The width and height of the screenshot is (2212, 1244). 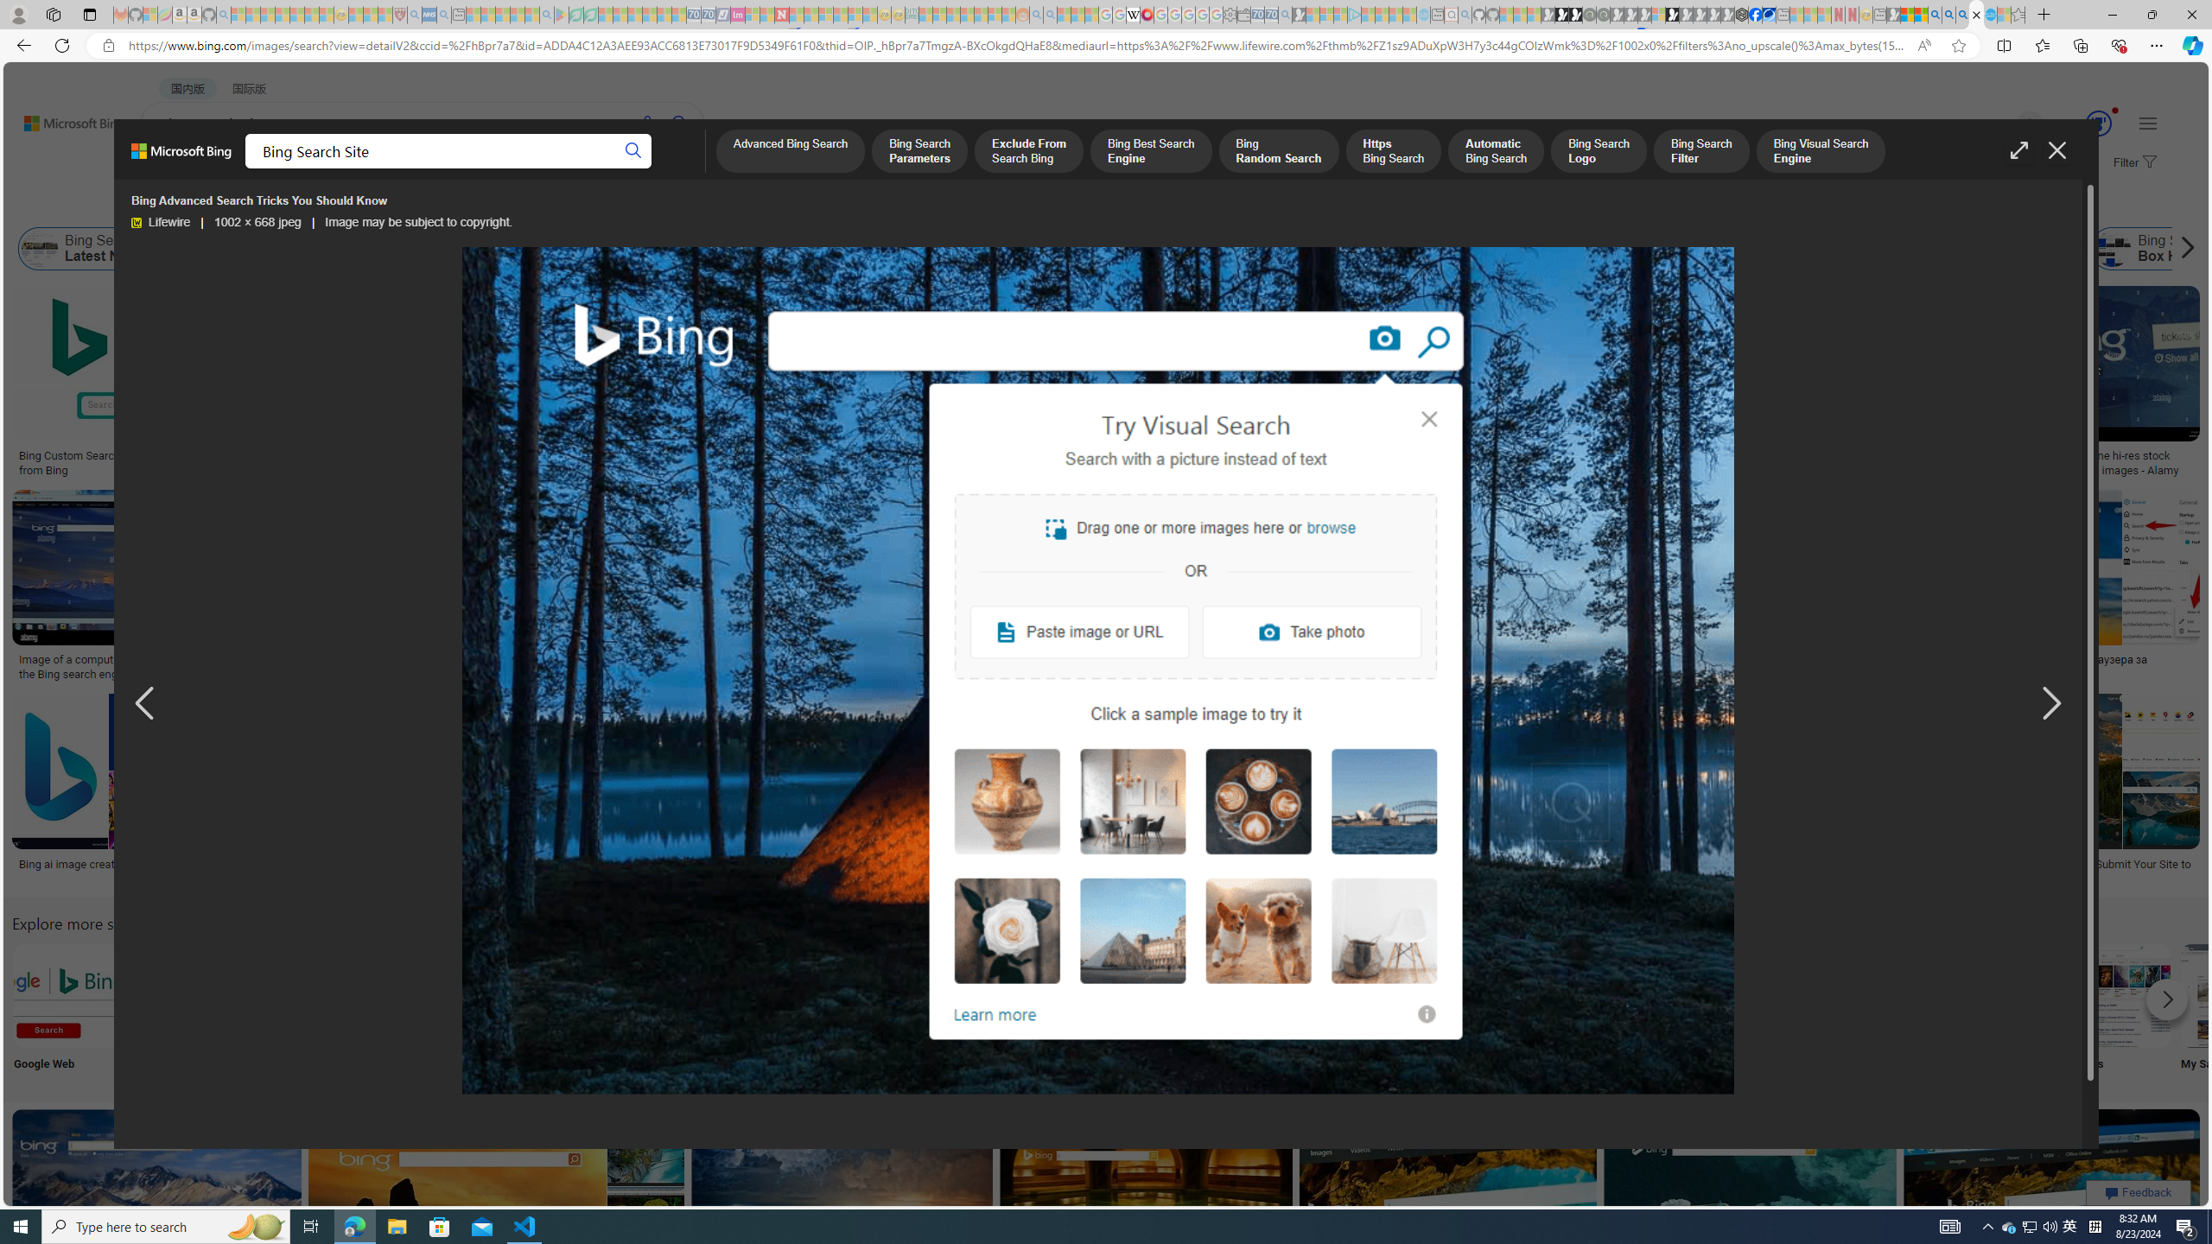 I want to click on Color, so click(x=264, y=206).